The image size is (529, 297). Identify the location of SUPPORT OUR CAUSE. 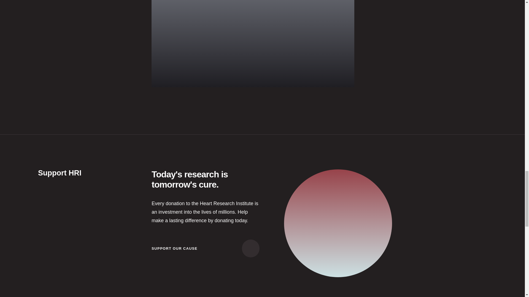
(206, 248).